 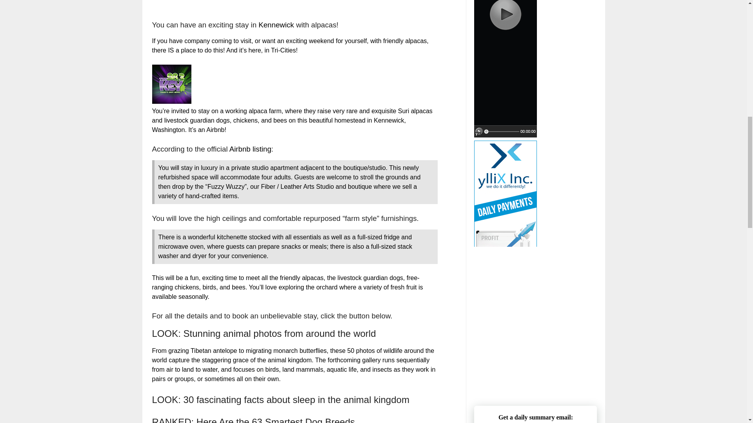 I want to click on Airbnb!, so click(x=216, y=130).